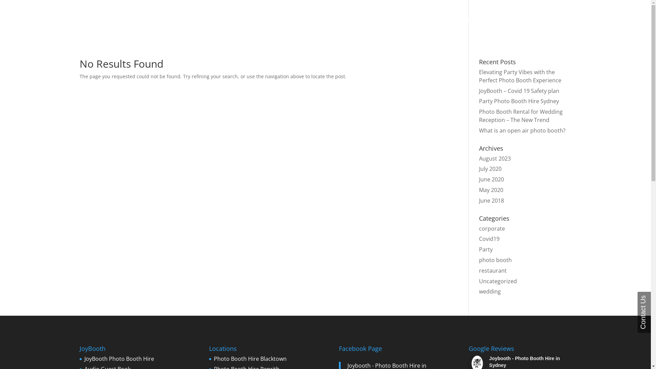 This screenshot has width=656, height=369. What do you see at coordinates (525, 362) in the screenshot?
I see `Joybooth - Photo Booth Hire in Sydney` at bounding box center [525, 362].